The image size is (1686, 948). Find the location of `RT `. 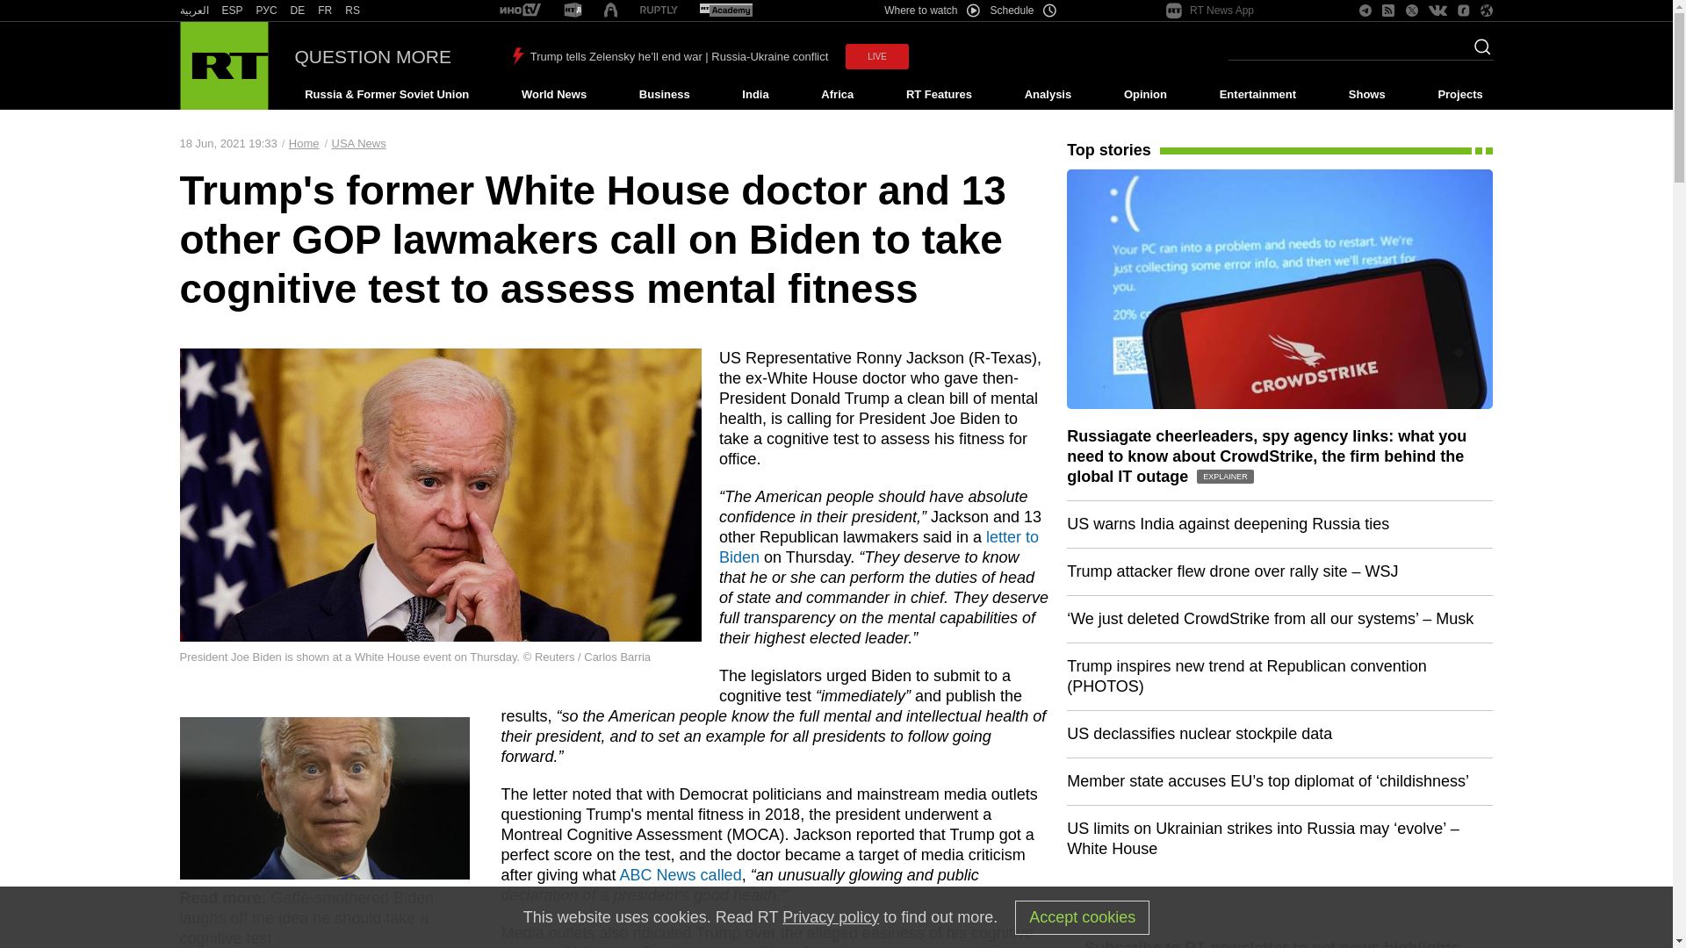

RT  is located at coordinates (325, 11).